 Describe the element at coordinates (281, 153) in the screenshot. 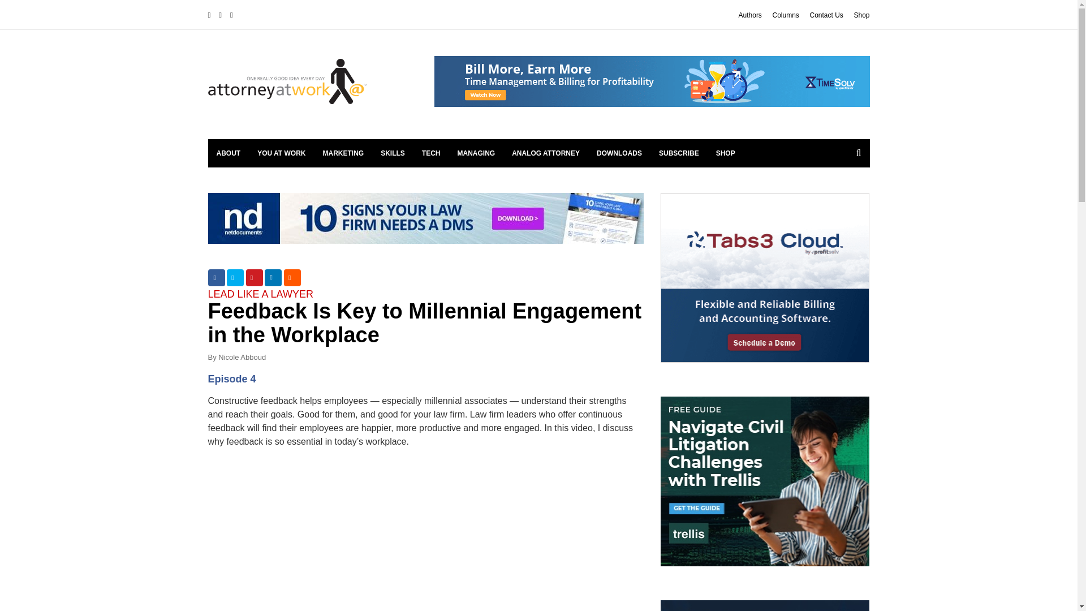

I see `YOU AT WORK` at that location.